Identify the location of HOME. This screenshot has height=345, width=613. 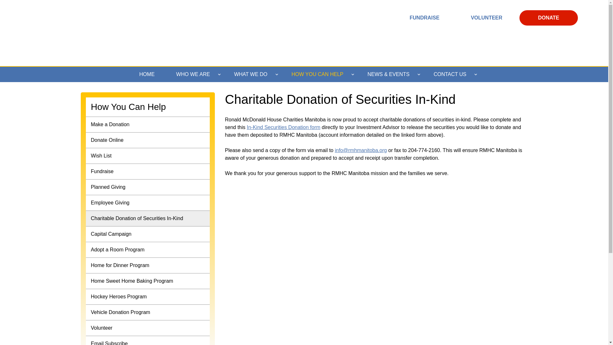
(147, 74).